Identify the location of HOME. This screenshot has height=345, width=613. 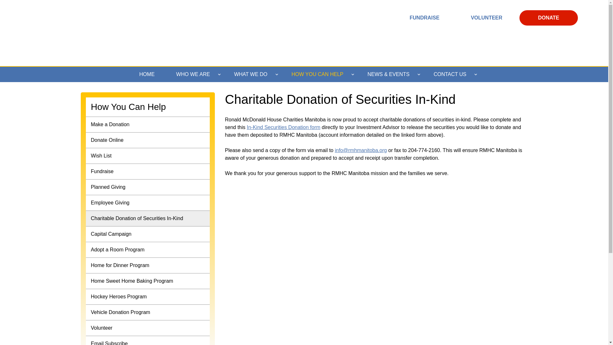
(147, 74).